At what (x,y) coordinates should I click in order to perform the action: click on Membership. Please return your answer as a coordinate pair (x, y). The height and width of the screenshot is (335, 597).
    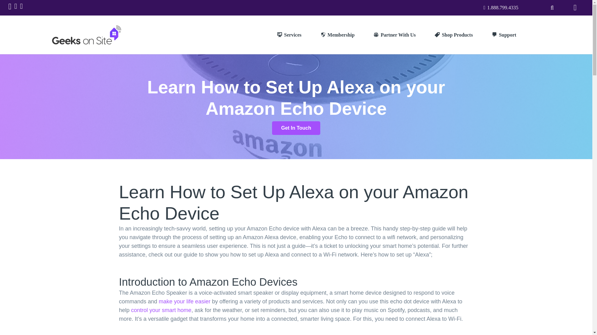
    Looking at the image, I should click on (338, 35).